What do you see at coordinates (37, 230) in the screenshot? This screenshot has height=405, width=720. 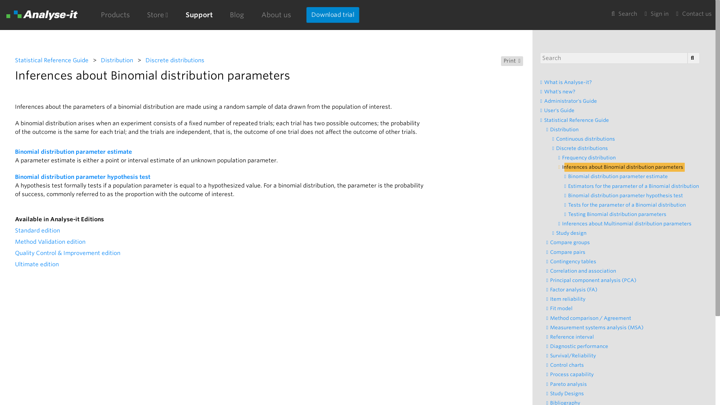 I see `Standard edition` at bounding box center [37, 230].